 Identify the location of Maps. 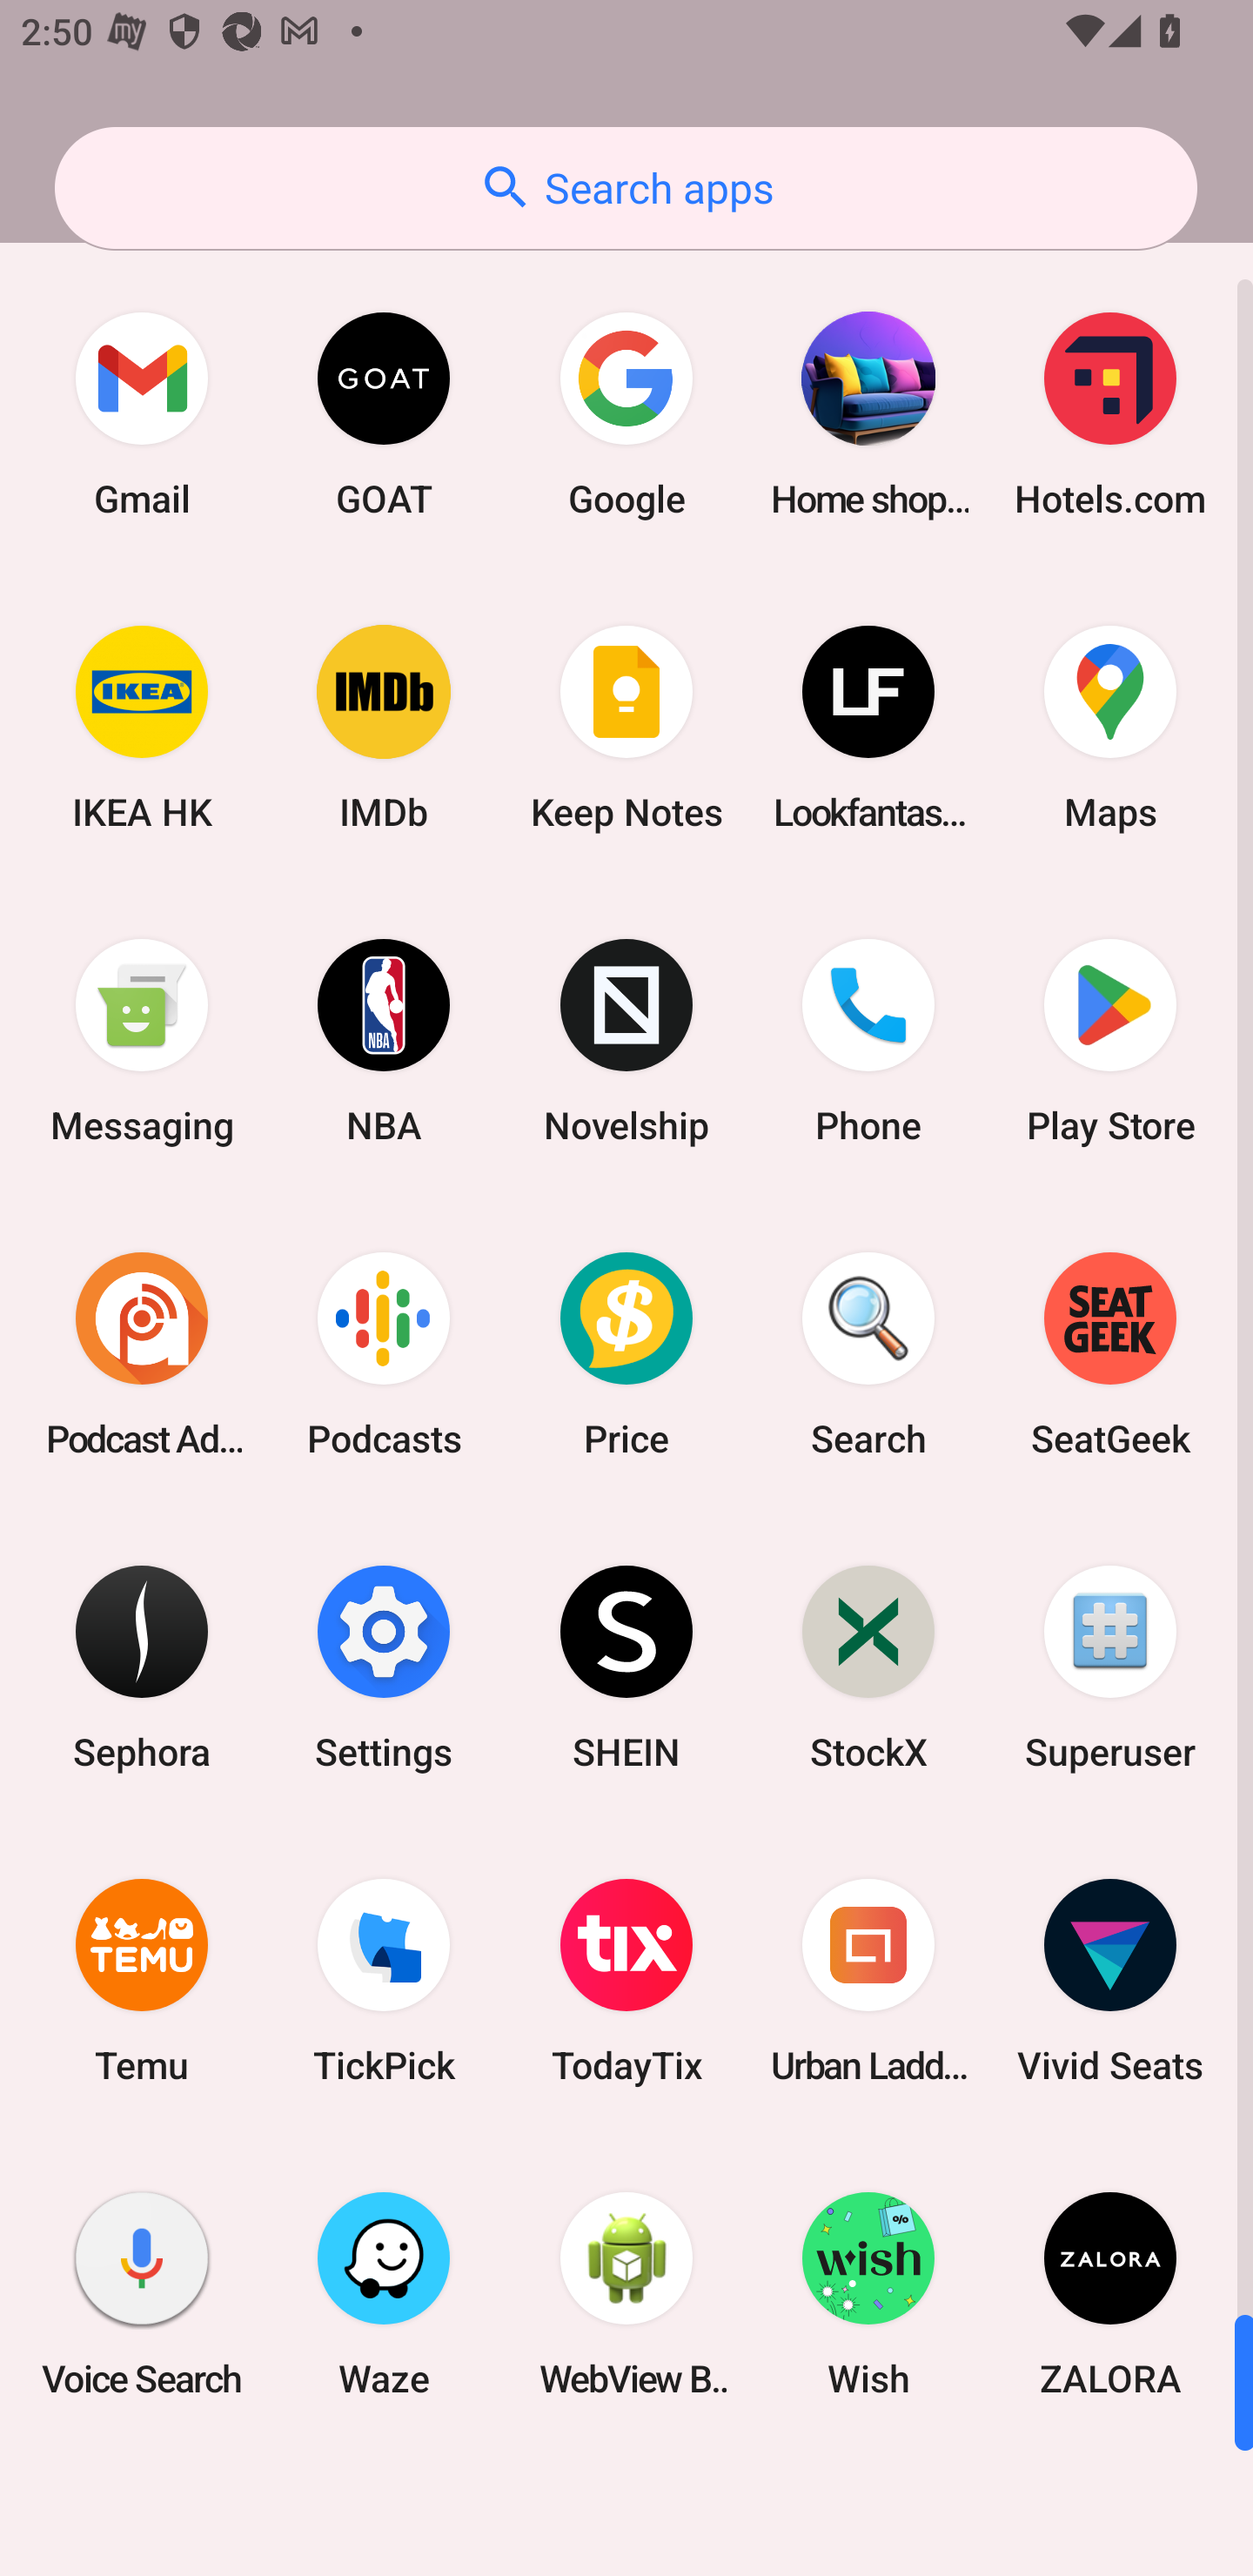
(1110, 728).